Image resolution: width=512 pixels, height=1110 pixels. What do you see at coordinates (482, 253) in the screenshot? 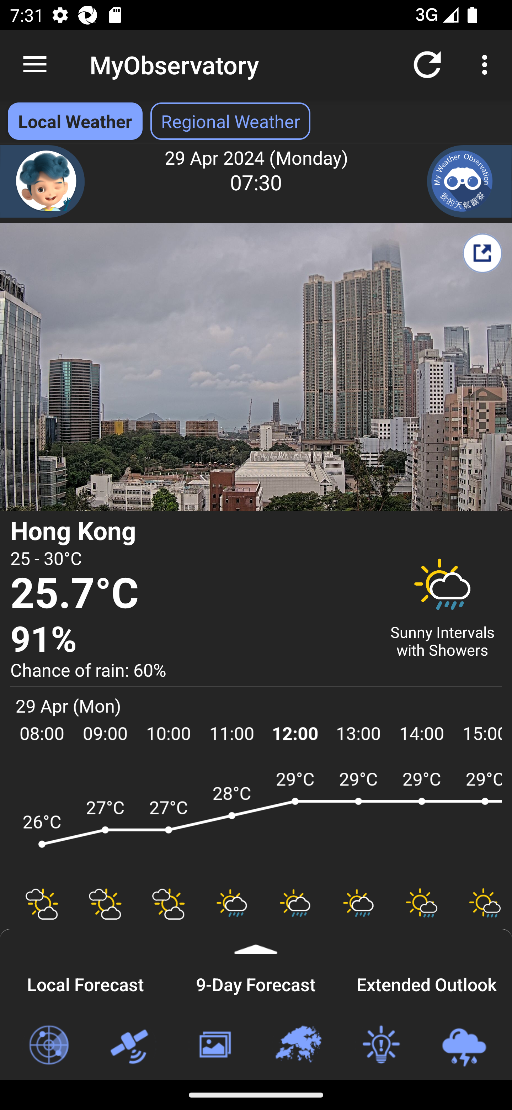
I see `Share My Weather Report` at bounding box center [482, 253].